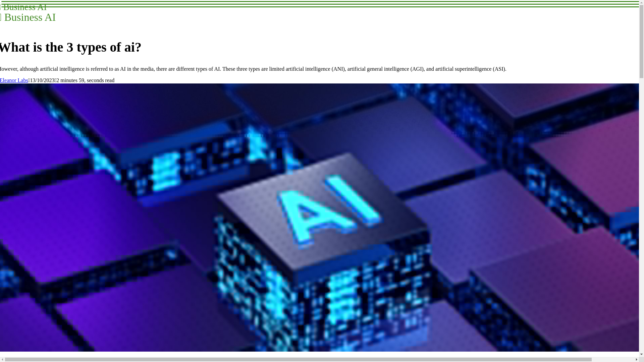 The image size is (644, 362). Describe the element at coordinates (28, 12) in the screenshot. I see `Posts by Eleanor Labs` at that location.